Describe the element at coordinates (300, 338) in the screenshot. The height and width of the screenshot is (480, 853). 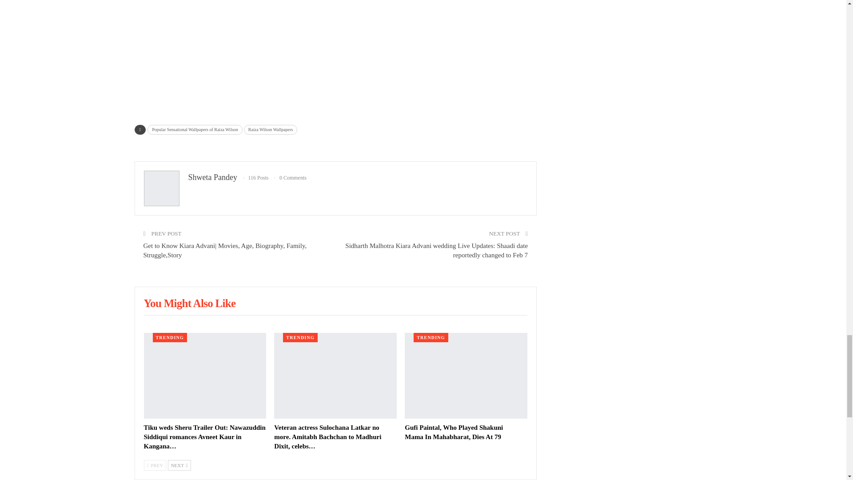
I see `TRENDING` at that location.